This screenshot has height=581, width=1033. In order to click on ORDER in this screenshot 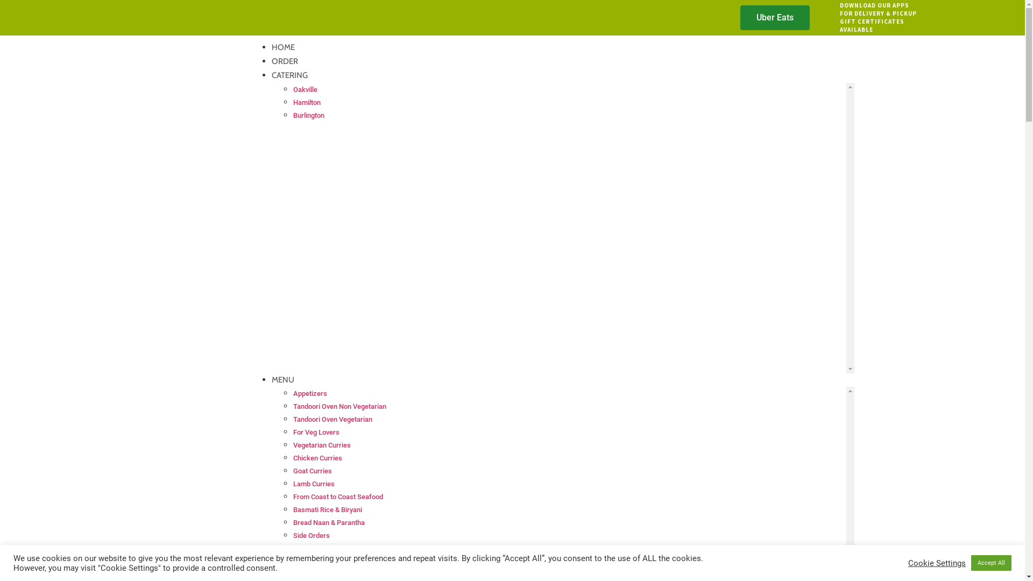, I will do `click(285, 61)`.